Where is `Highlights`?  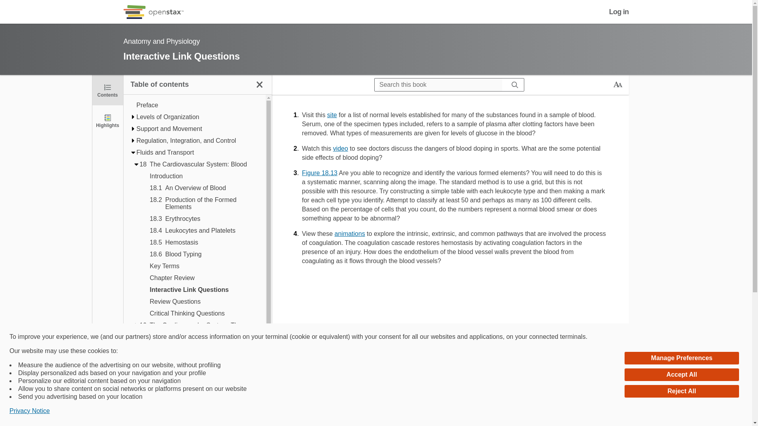
Highlights is located at coordinates (107, 120).